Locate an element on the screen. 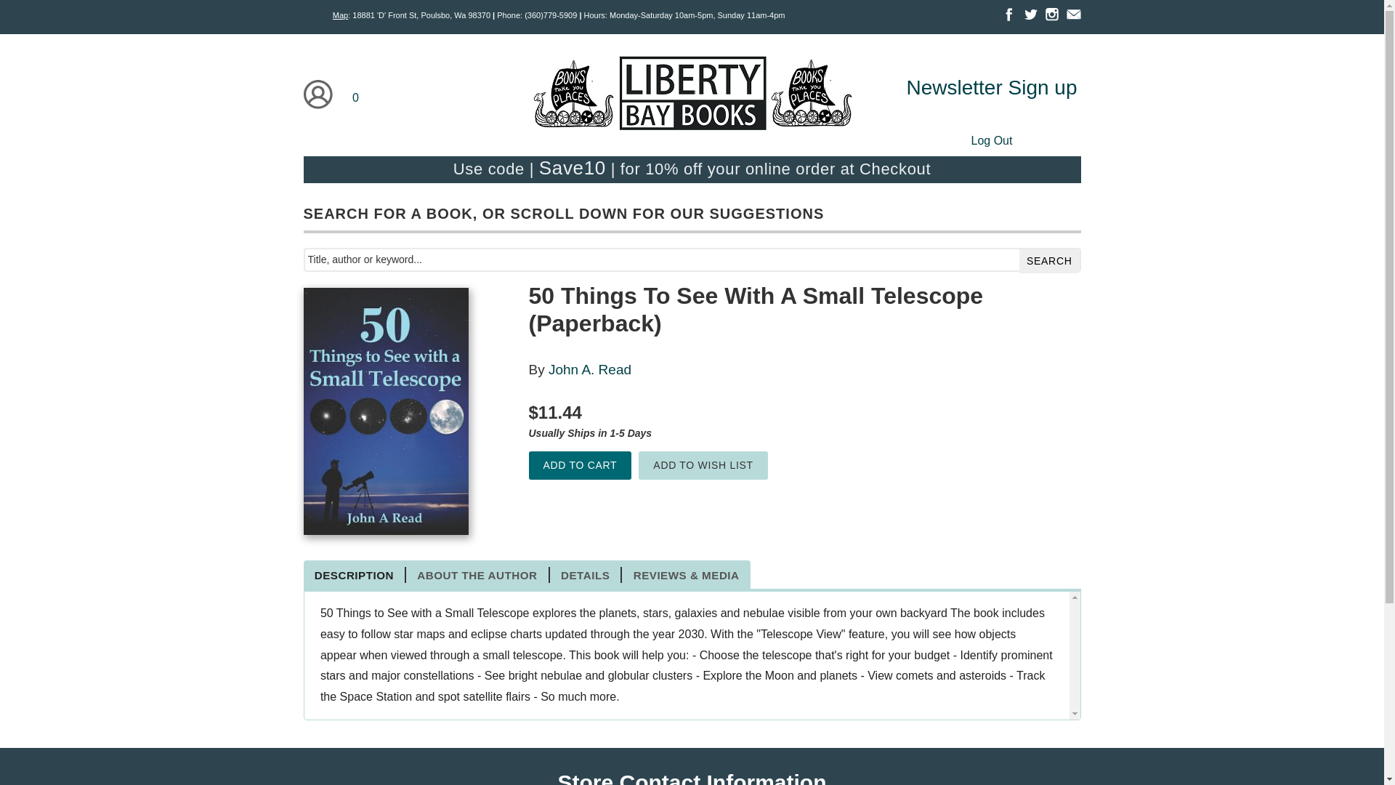  Map is located at coordinates (340, 15).